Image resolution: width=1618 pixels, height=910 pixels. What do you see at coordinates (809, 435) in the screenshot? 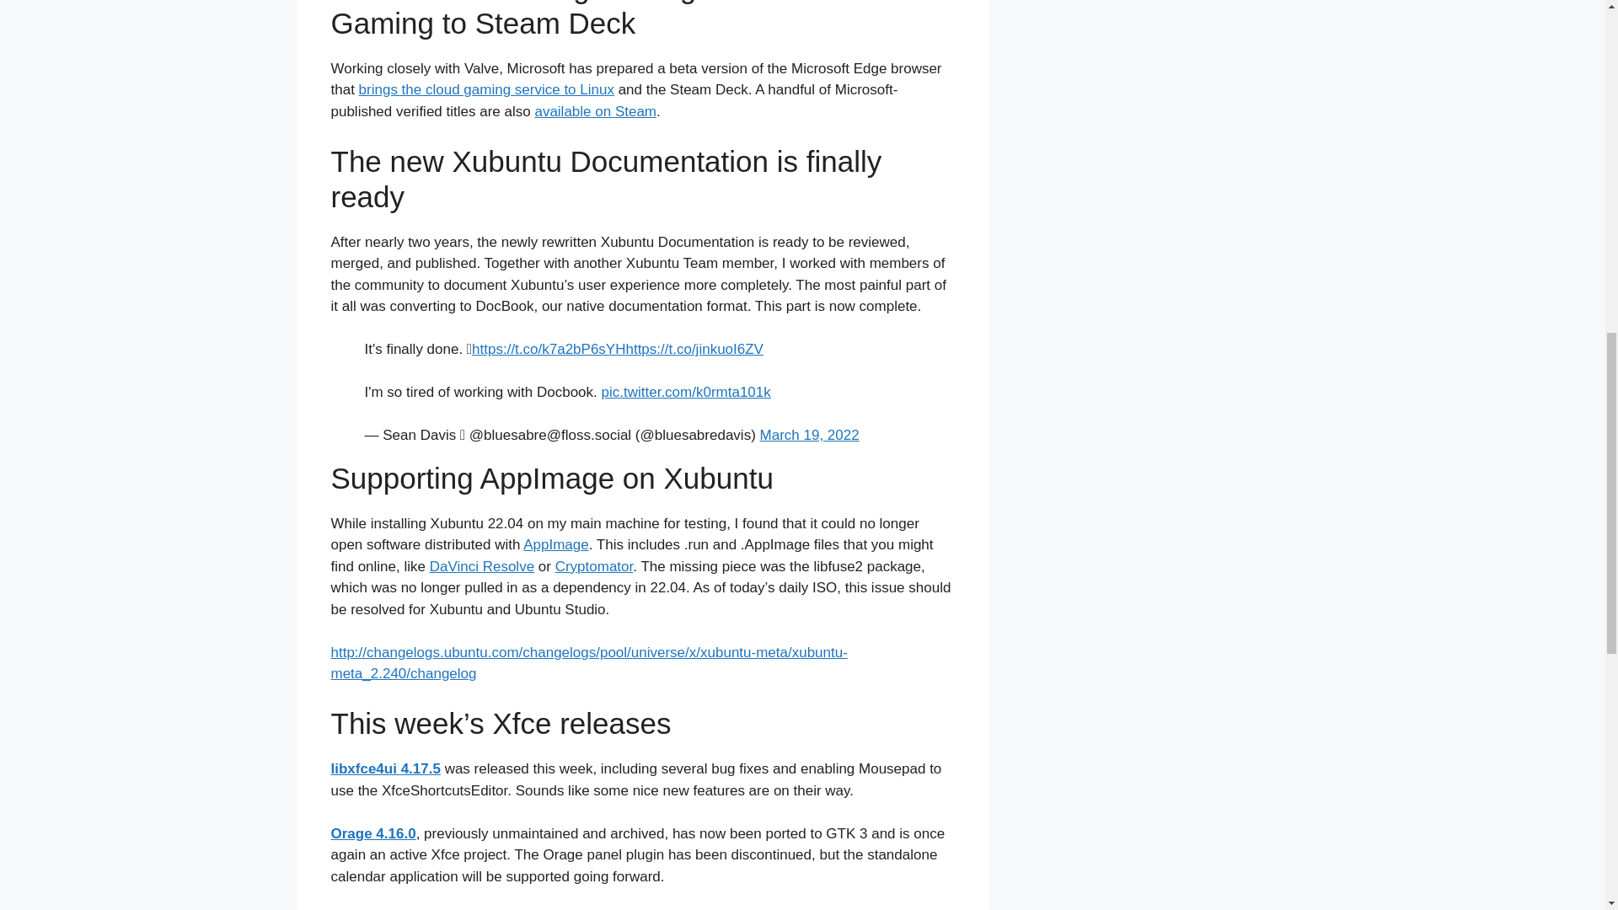
I see `March 19, 2022` at bounding box center [809, 435].